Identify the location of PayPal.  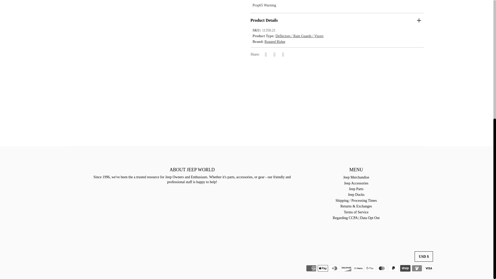
(393, 268).